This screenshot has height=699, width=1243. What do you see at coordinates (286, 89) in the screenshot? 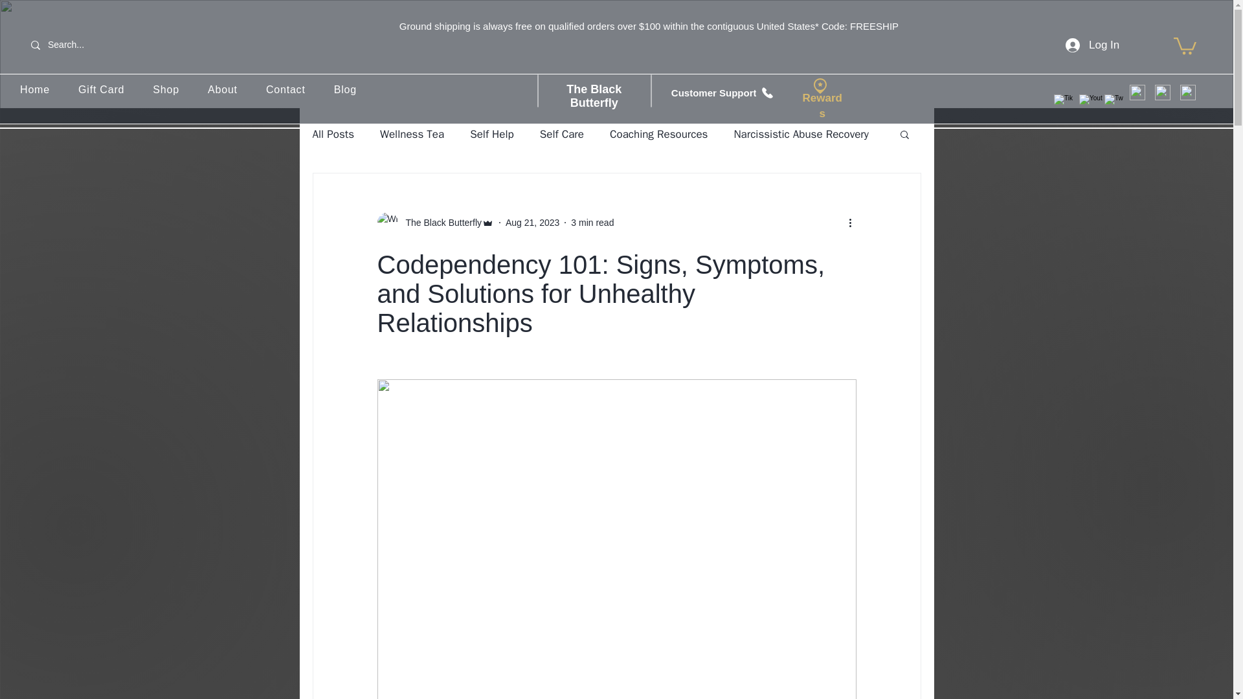
I see `Contact` at bounding box center [286, 89].